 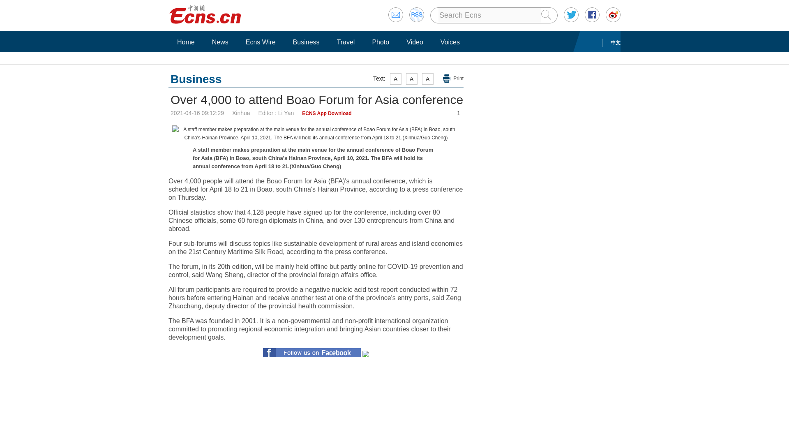 What do you see at coordinates (326, 113) in the screenshot?
I see `ECNS App Download` at bounding box center [326, 113].